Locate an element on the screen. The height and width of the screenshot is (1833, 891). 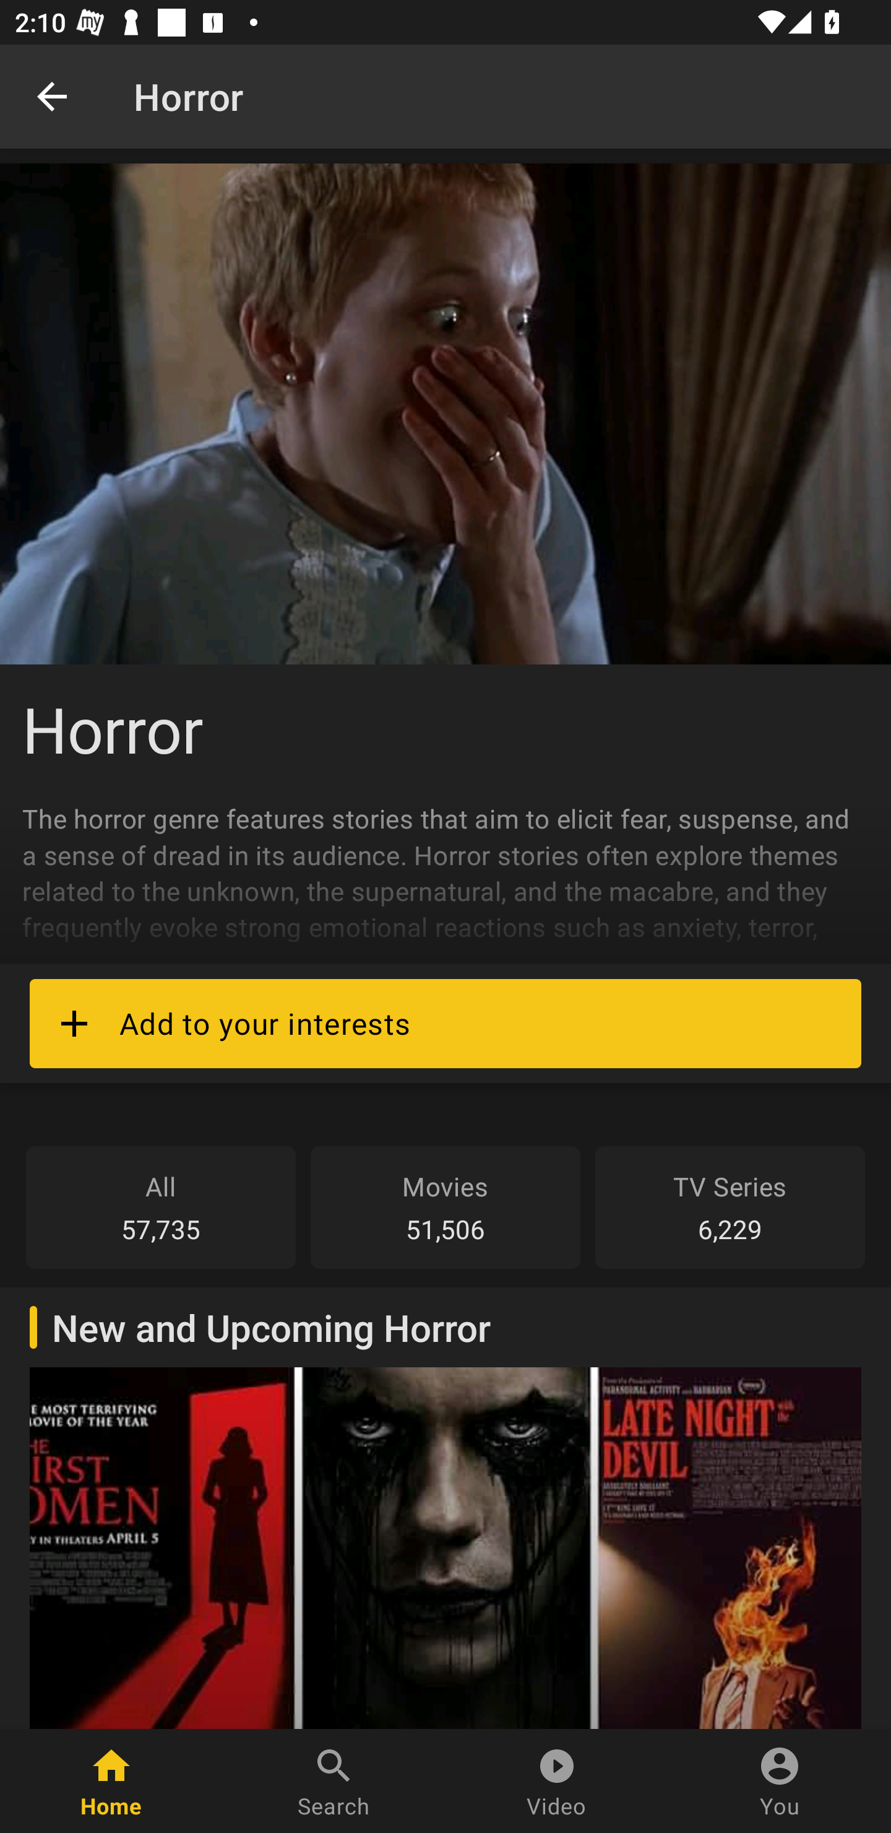
You is located at coordinates (780, 1781).